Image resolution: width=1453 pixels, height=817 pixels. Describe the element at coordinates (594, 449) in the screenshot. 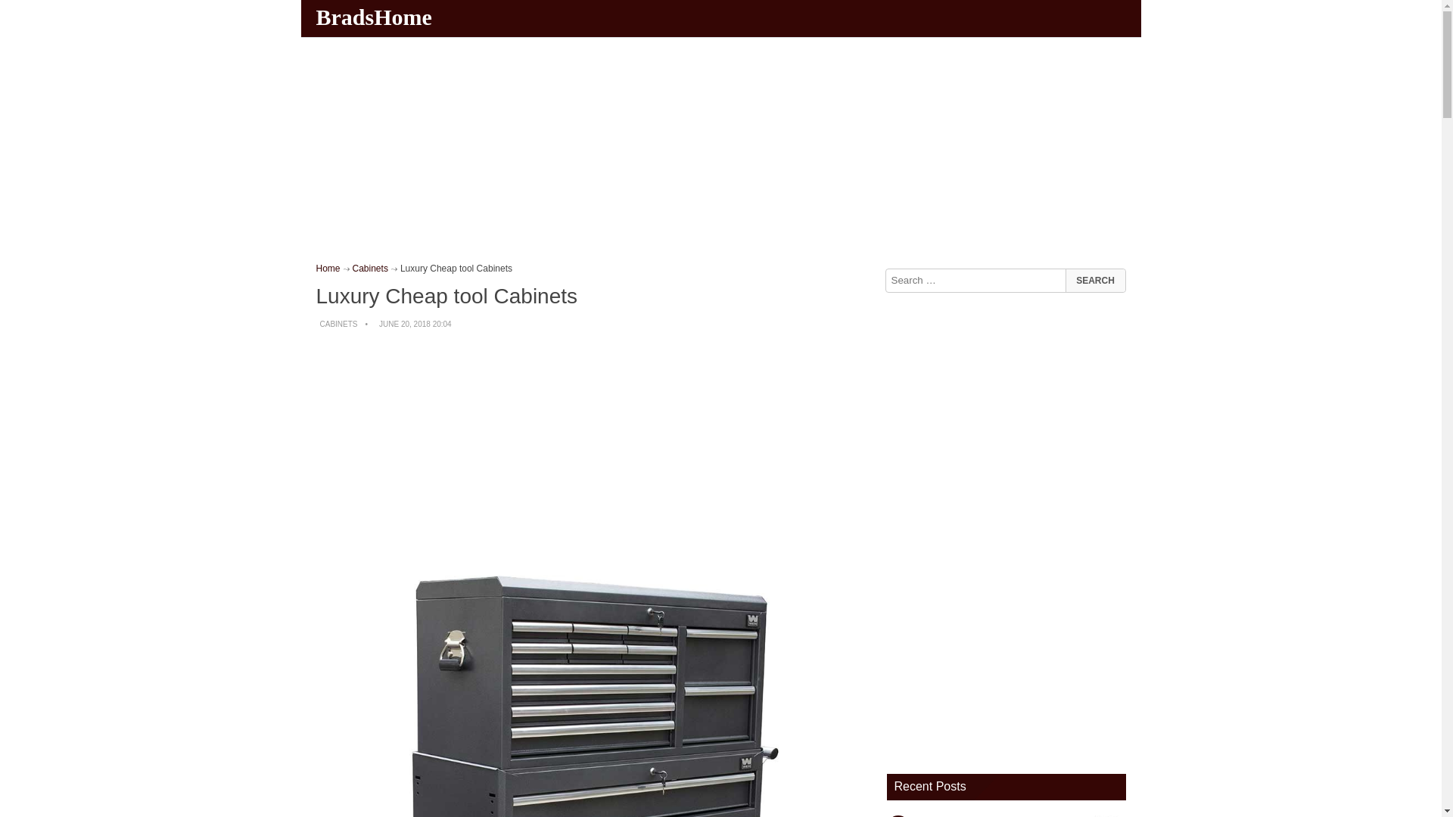

I see `Advertisement` at that location.